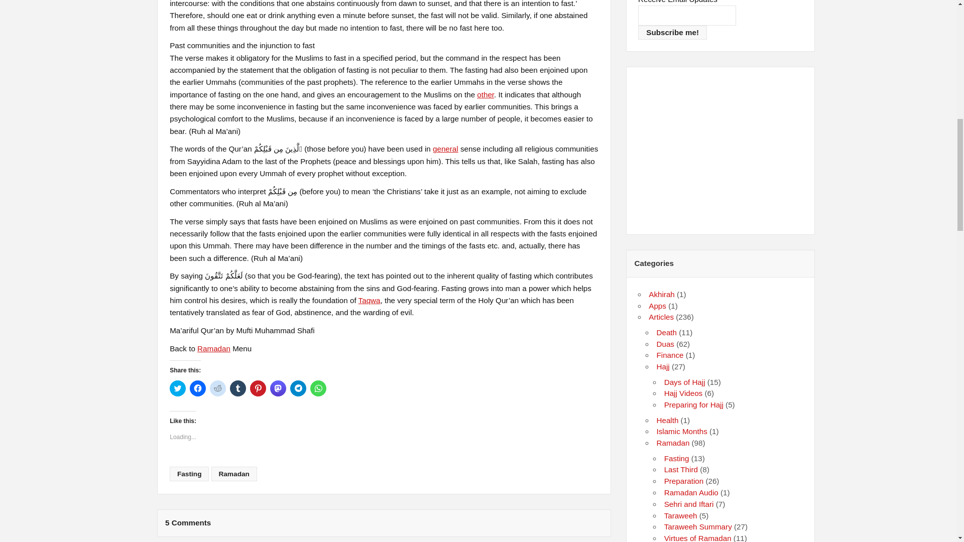 The image size is (964, 542). What do you see at coordinates (672, 32) in the screenshot?
I see `Subscribe me!` at bounding box center [672, 32].